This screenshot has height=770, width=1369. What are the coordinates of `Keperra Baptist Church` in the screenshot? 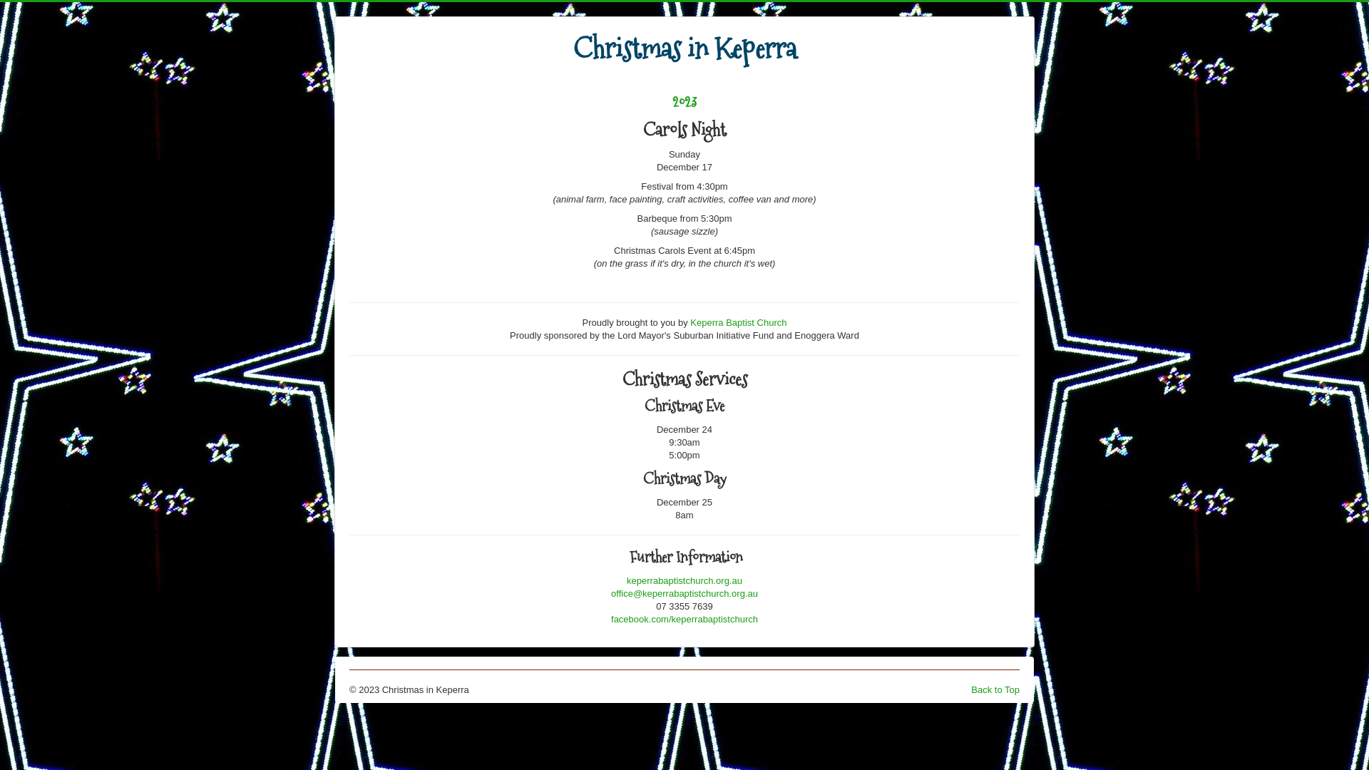 It's located at (739, 322).